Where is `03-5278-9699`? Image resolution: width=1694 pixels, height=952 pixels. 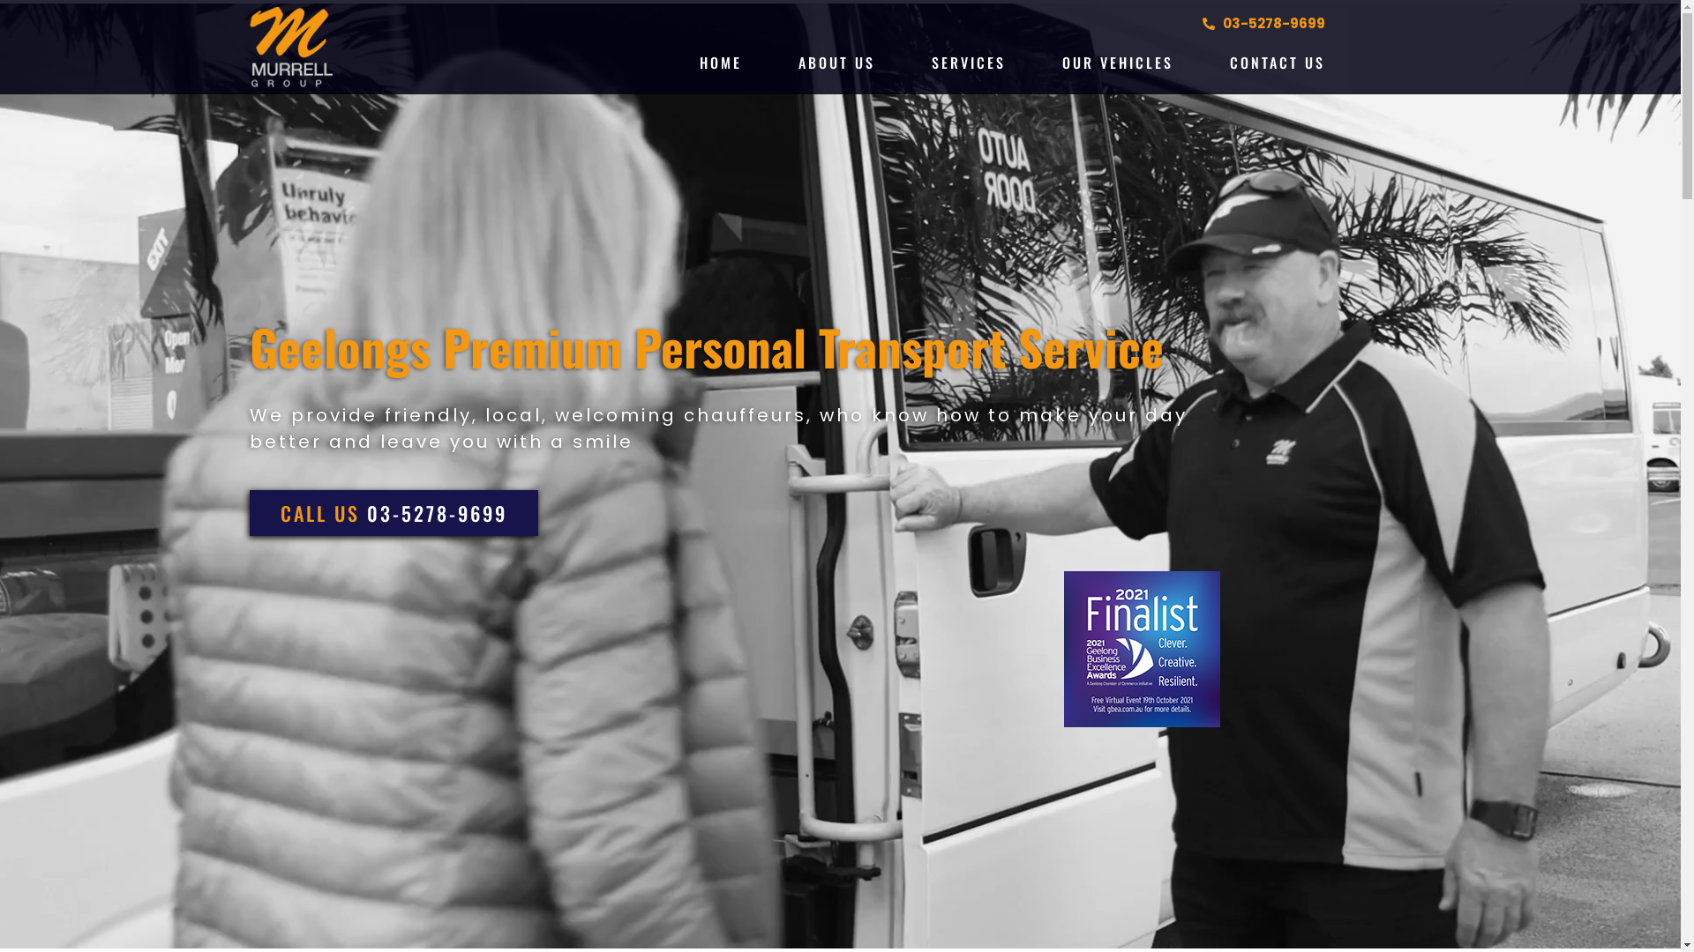 03-5278-9699 is located at coordinates (918, 23).